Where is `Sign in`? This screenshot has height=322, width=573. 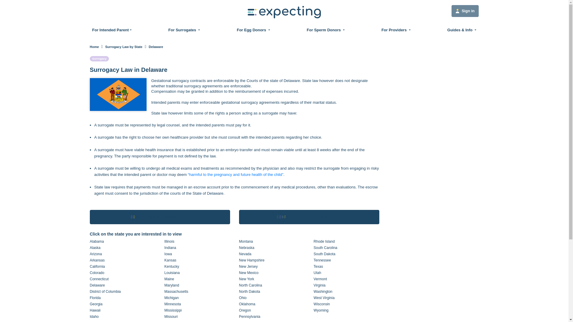
Sign in is located at coordinates (465, 11).